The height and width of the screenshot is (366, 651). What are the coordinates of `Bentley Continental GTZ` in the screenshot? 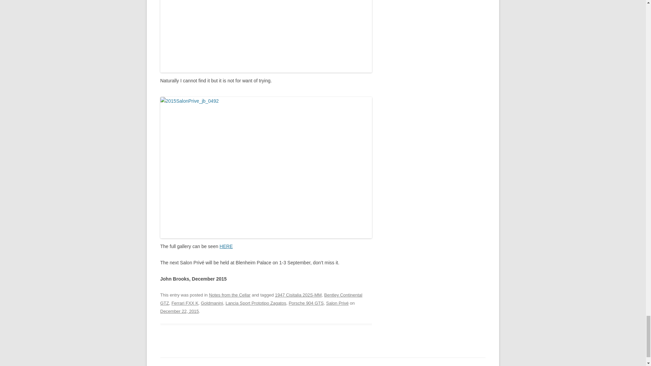 It's located at (261, 299).